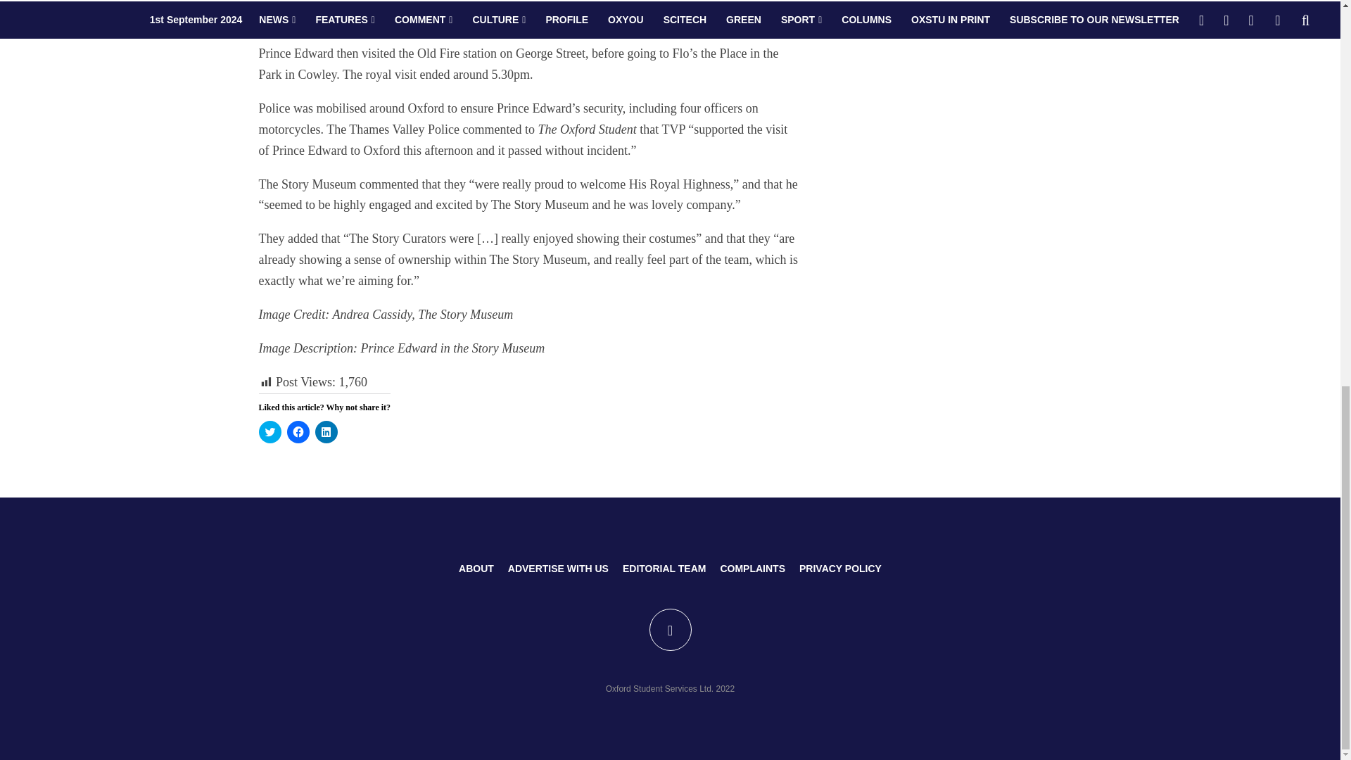 This screenshot has height=760, width=1351. I want to click on Click to share on Facebook, so click(298, 432).